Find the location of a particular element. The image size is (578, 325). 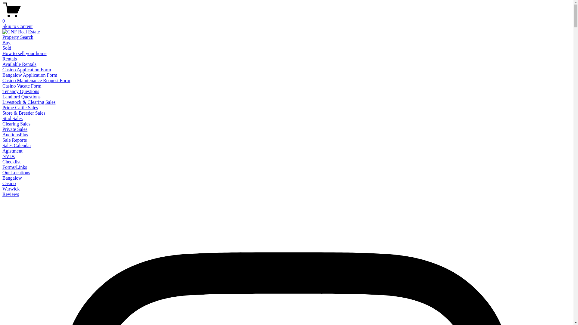

Casino is located at coordinates (9, 184).